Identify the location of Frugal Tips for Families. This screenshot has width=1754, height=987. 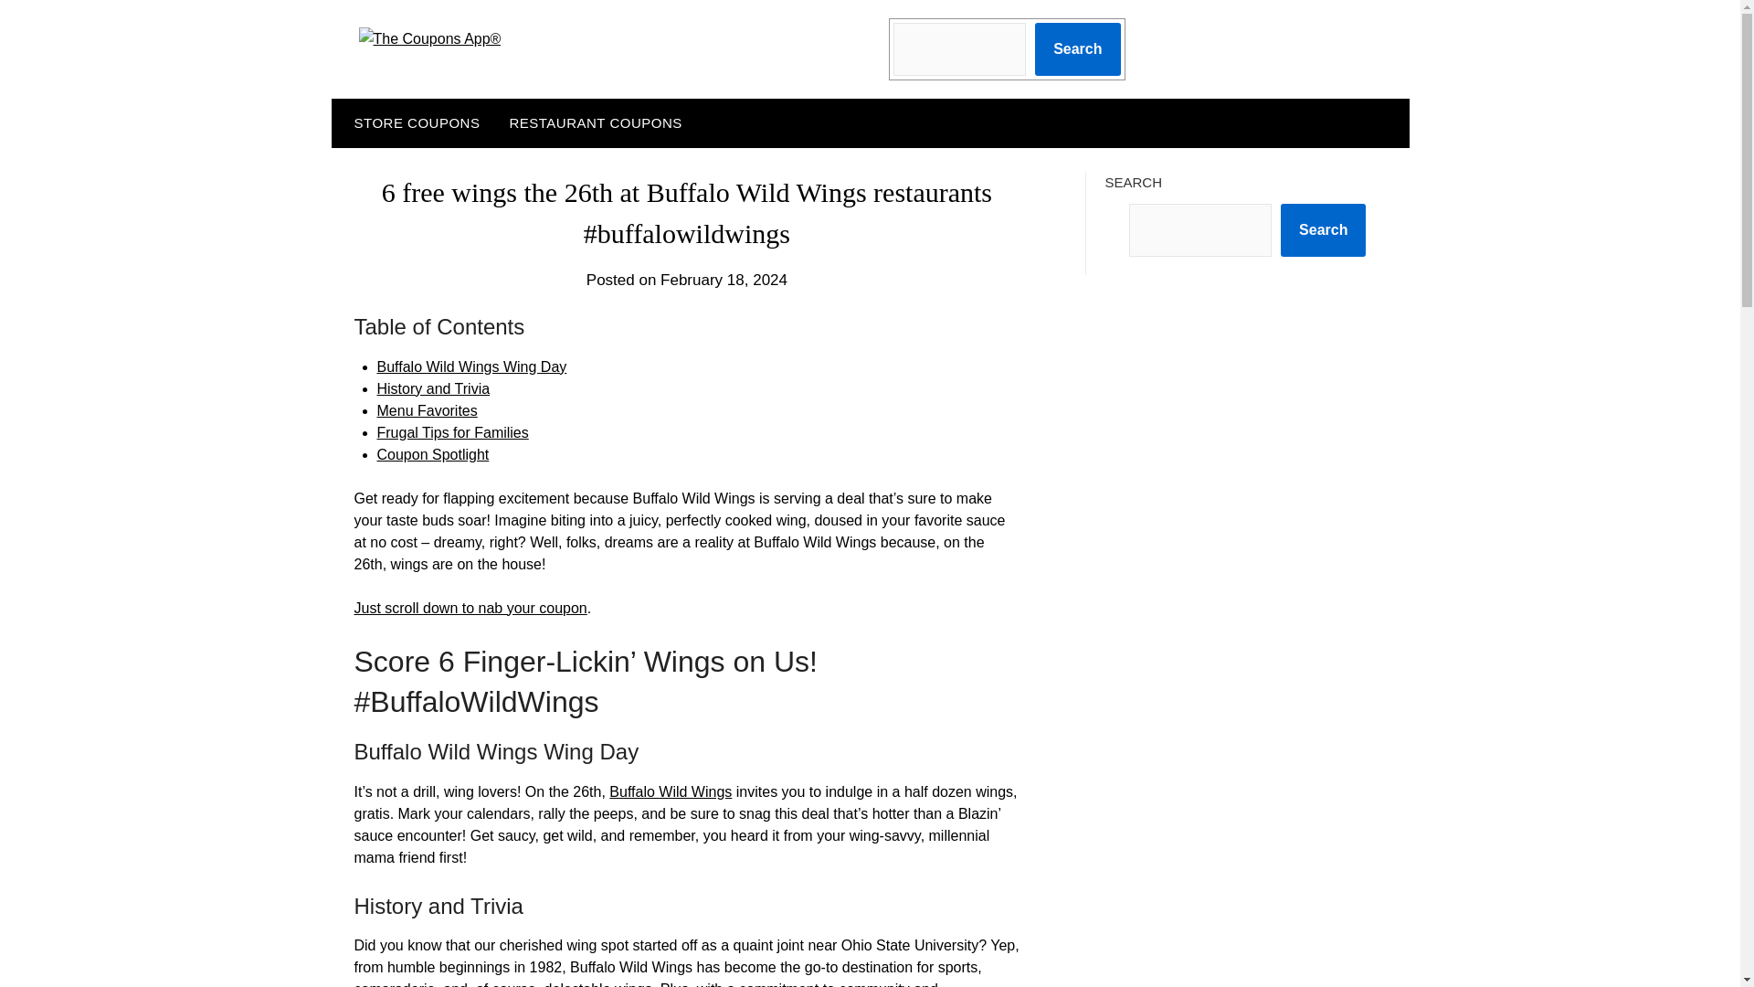
(451, 432).